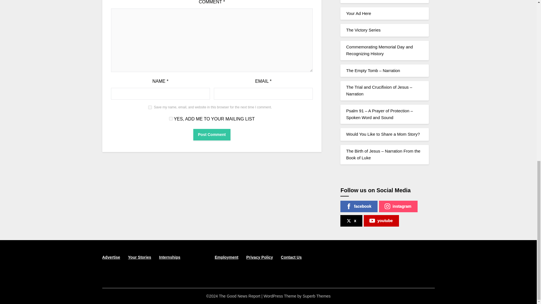 The height and width of the screenshot is (304, 541). Describe the element at coordinates (351, 221) in the screenshot. I see `x` at that location.